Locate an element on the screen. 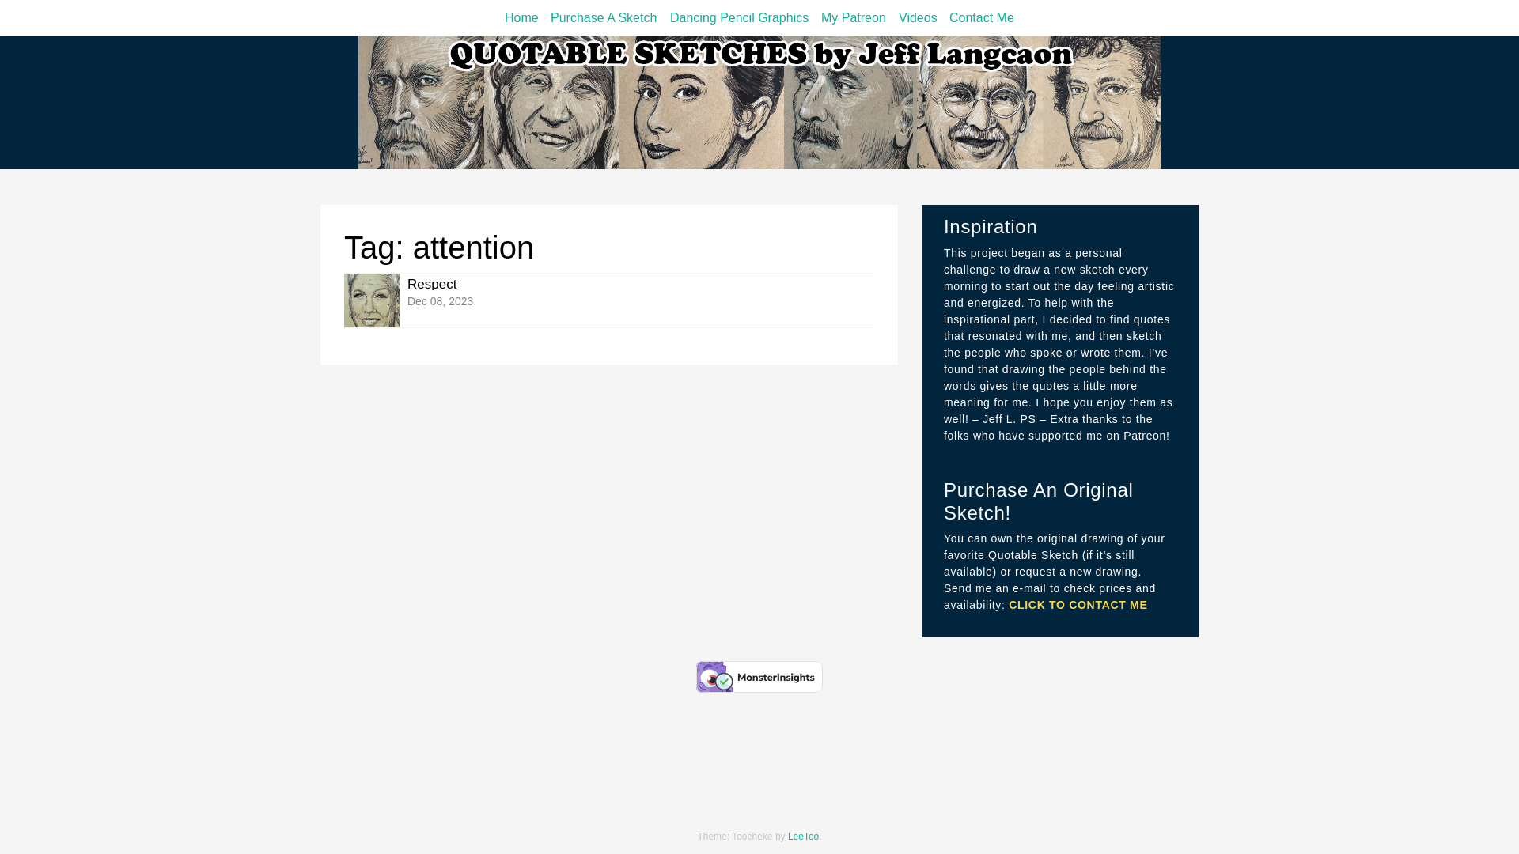 This screenshot has height=854, width=1519. Home is located at coordinates (918, 17).